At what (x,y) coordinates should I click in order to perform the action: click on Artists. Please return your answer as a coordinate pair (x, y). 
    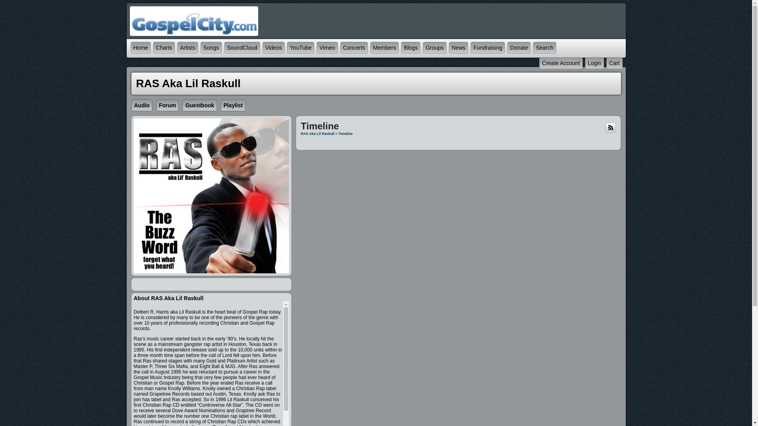
    Looking at the image, I should click on (188, 47).